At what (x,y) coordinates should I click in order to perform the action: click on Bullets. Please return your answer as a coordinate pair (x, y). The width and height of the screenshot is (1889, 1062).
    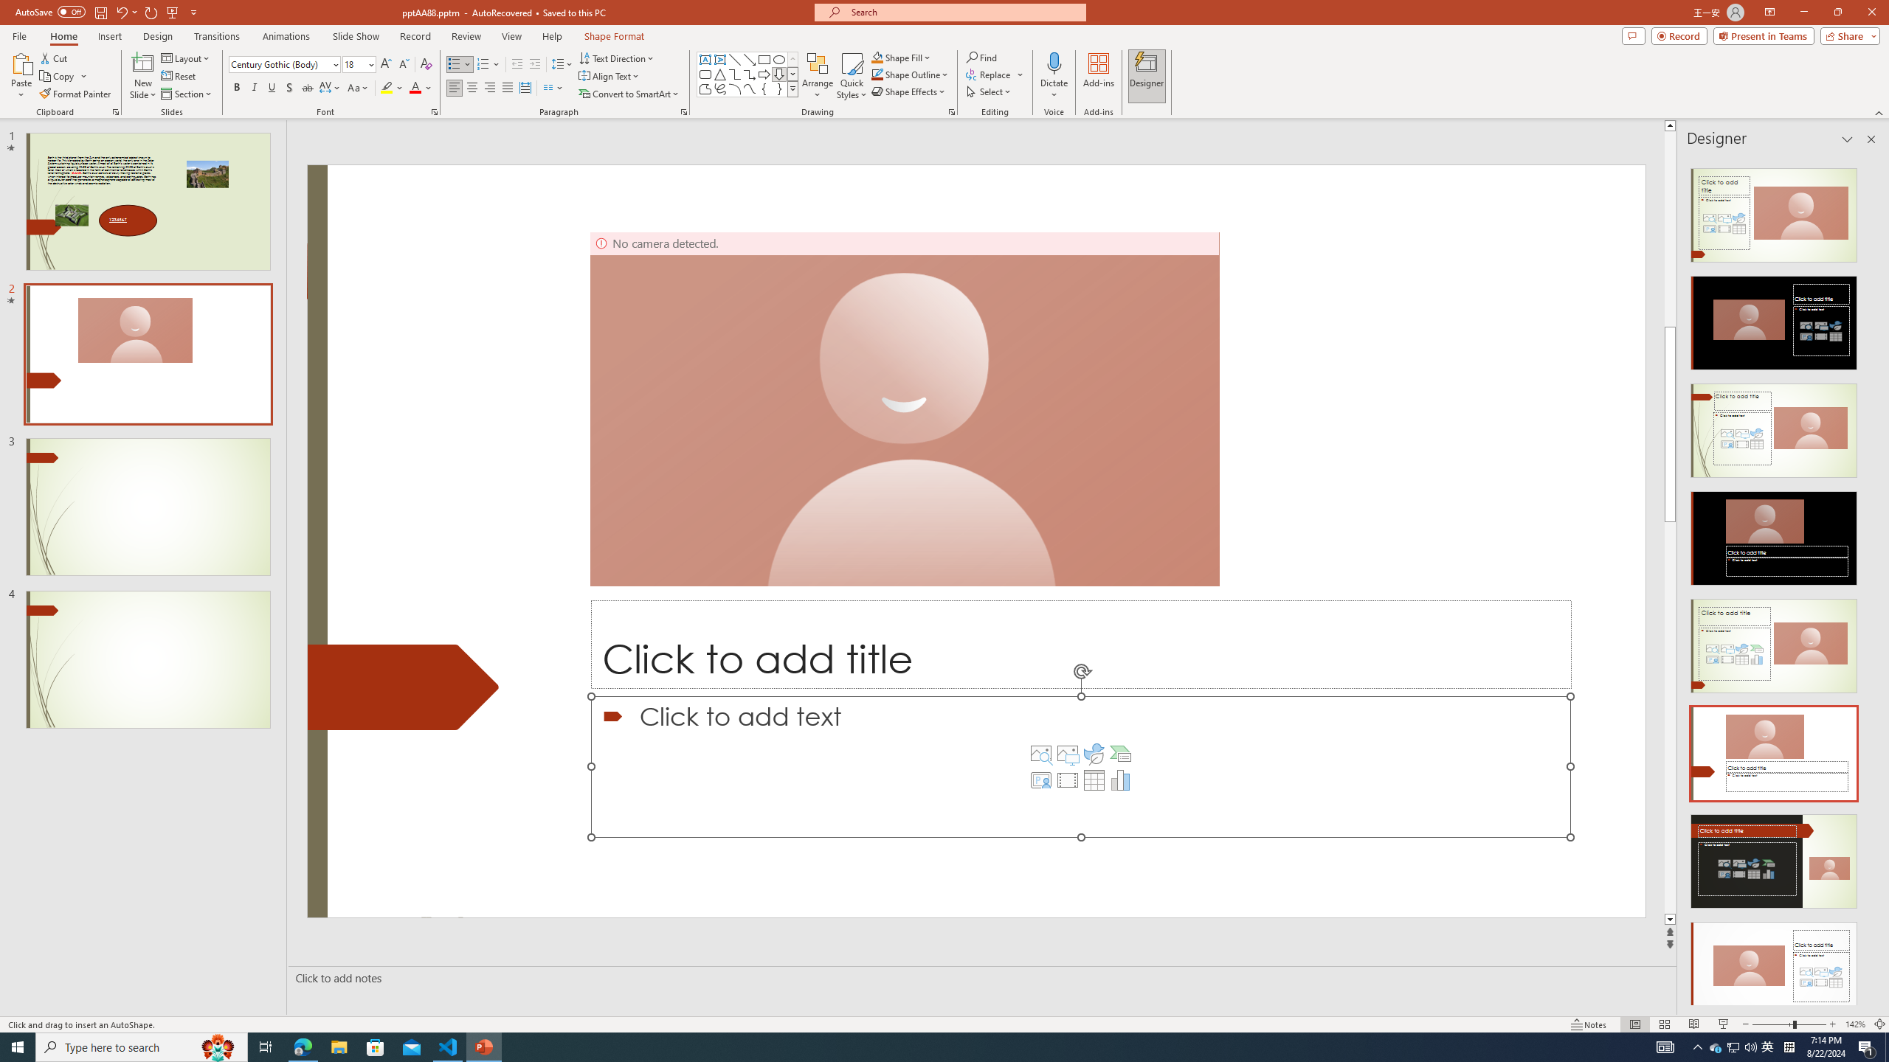
    Looking at the image, I should click on (460, 65).